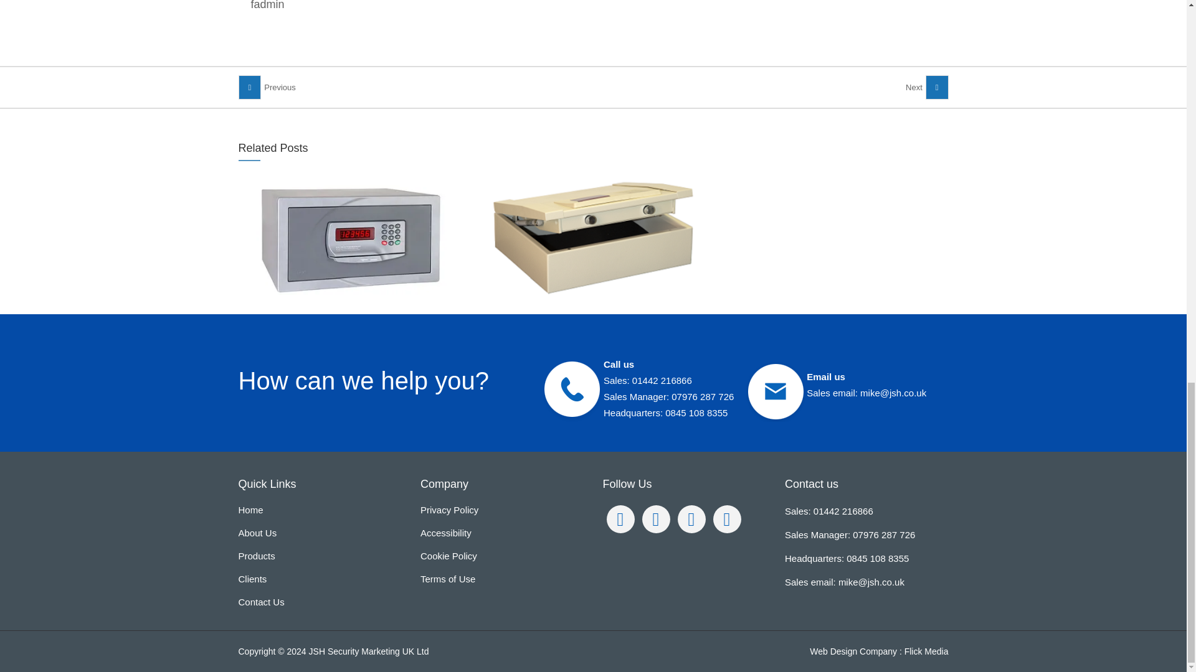  What do you see at coordinates (662, 380) in the screenshot?
I see `01442 216866` at bounding box center [662, 380].